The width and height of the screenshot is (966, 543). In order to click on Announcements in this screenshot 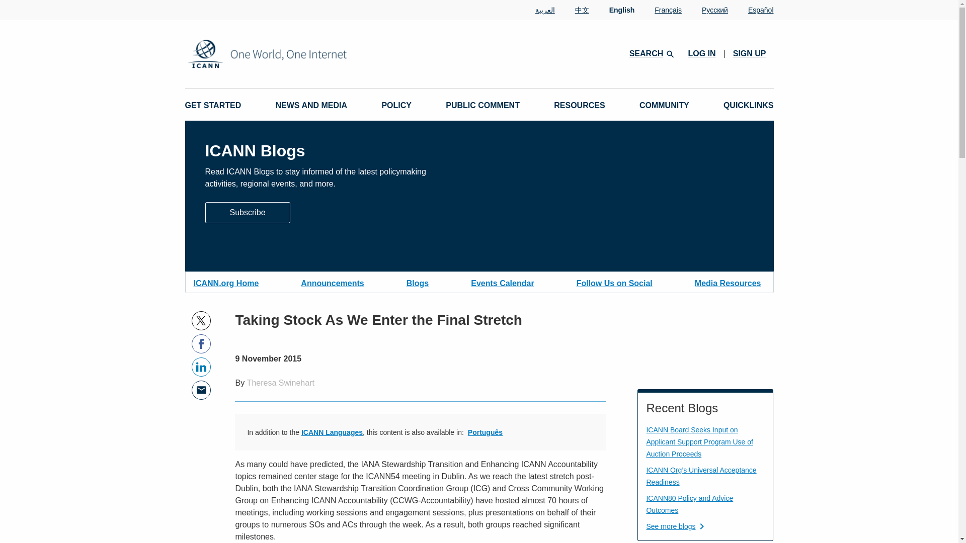, I will do `click(332, 282)`.